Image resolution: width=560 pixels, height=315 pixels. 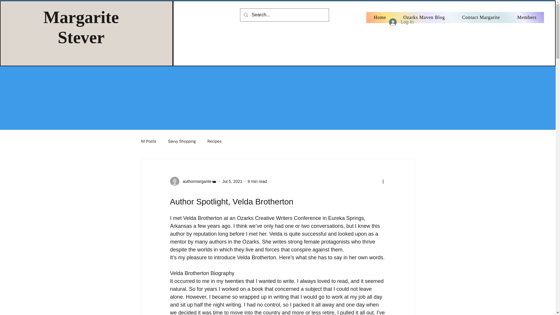 What do you see at coordinates (193, 181) in the screenshot?
I see `authormargarite` at bounding box center [193, 181].